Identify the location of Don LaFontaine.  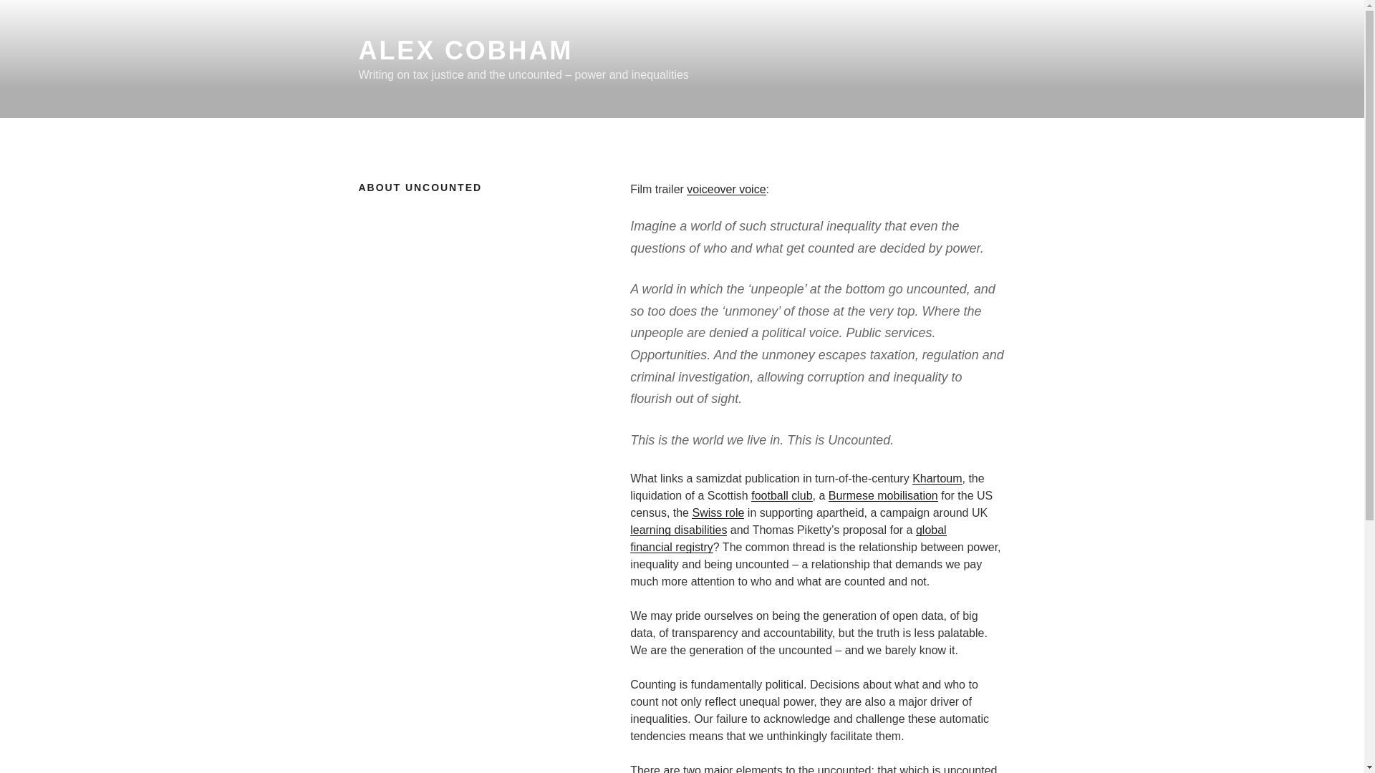
(726, 189).